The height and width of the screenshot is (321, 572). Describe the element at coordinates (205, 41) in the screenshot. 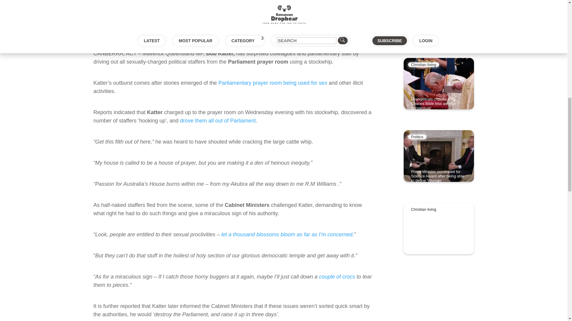

I see `Parler` at that location.